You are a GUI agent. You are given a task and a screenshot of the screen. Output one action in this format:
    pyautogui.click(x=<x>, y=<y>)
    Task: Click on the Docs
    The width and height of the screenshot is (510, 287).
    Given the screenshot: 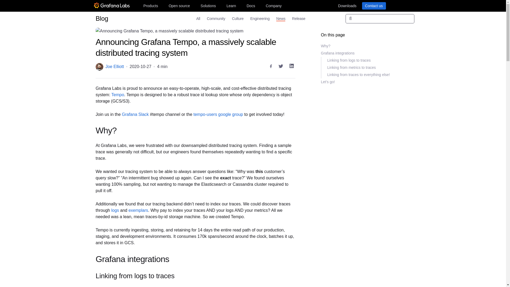 What is the action you would take?
    pyautogui.click(x=250, y=6)
    